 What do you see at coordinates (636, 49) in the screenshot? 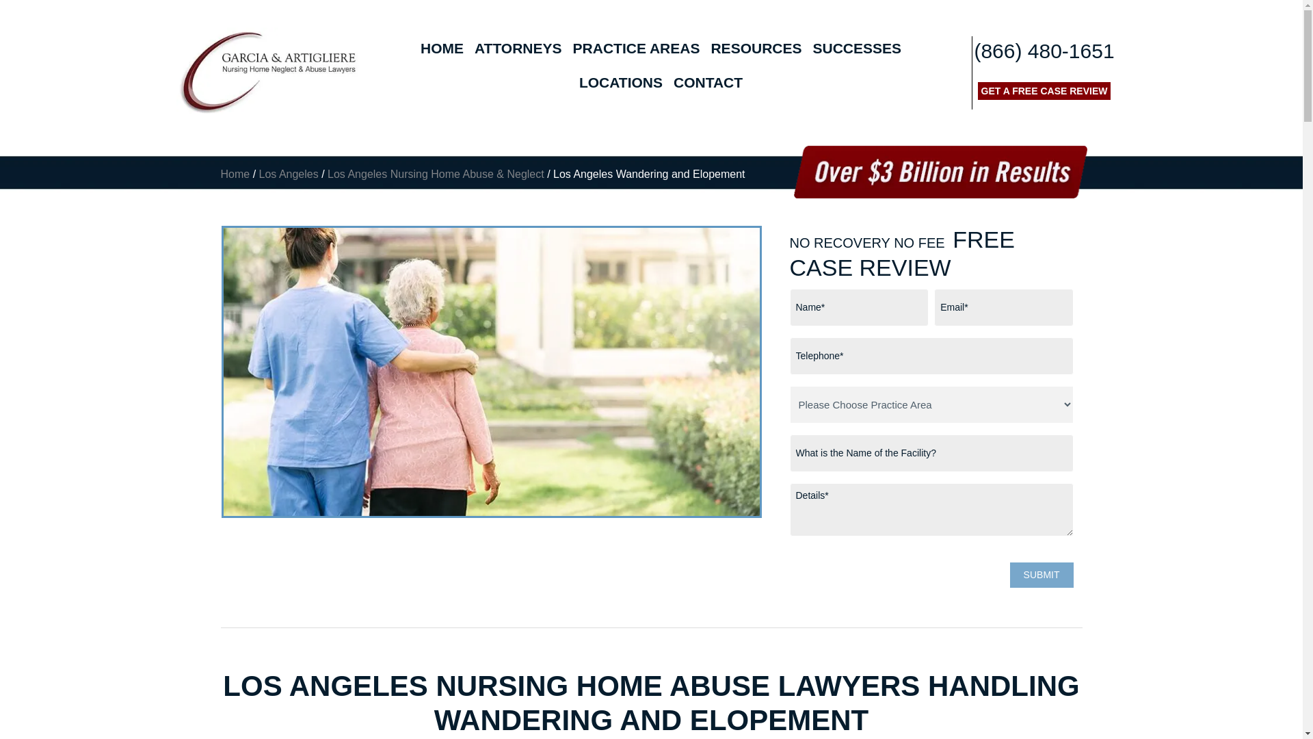
I see `PRACTICE AREAS` at bounding box center [636, 49].